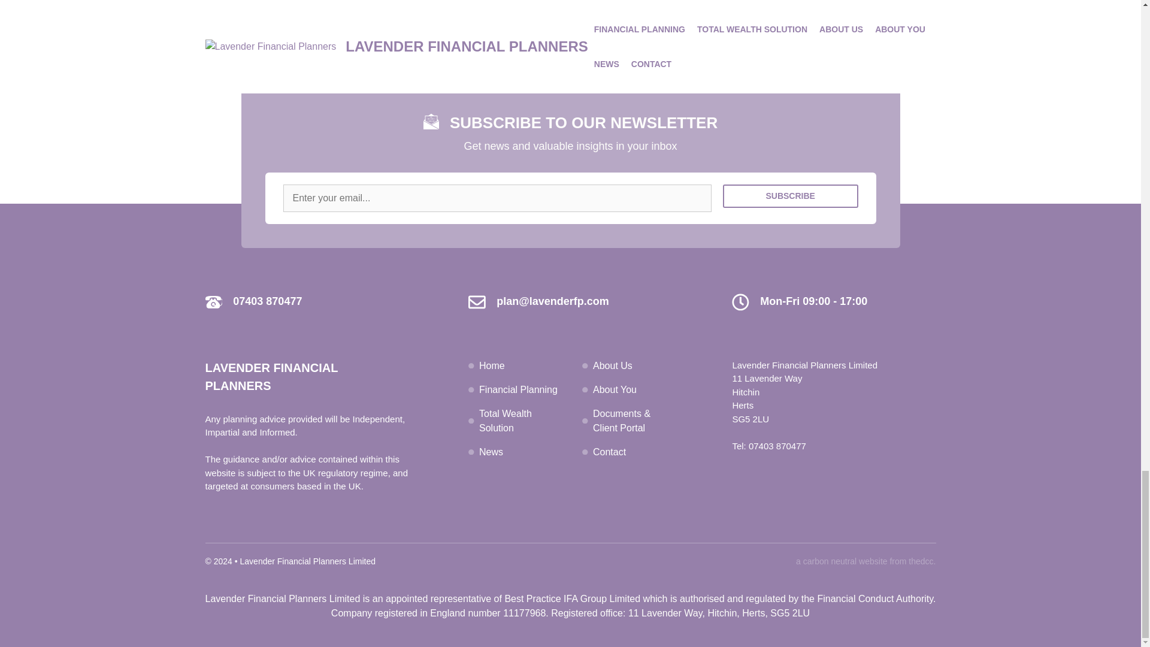 Image resolution: width=1150 pixels, height=647 pixels. Describe the element at coordinates (777, 446) in the screenshot. I see `07403 870477` at that location.